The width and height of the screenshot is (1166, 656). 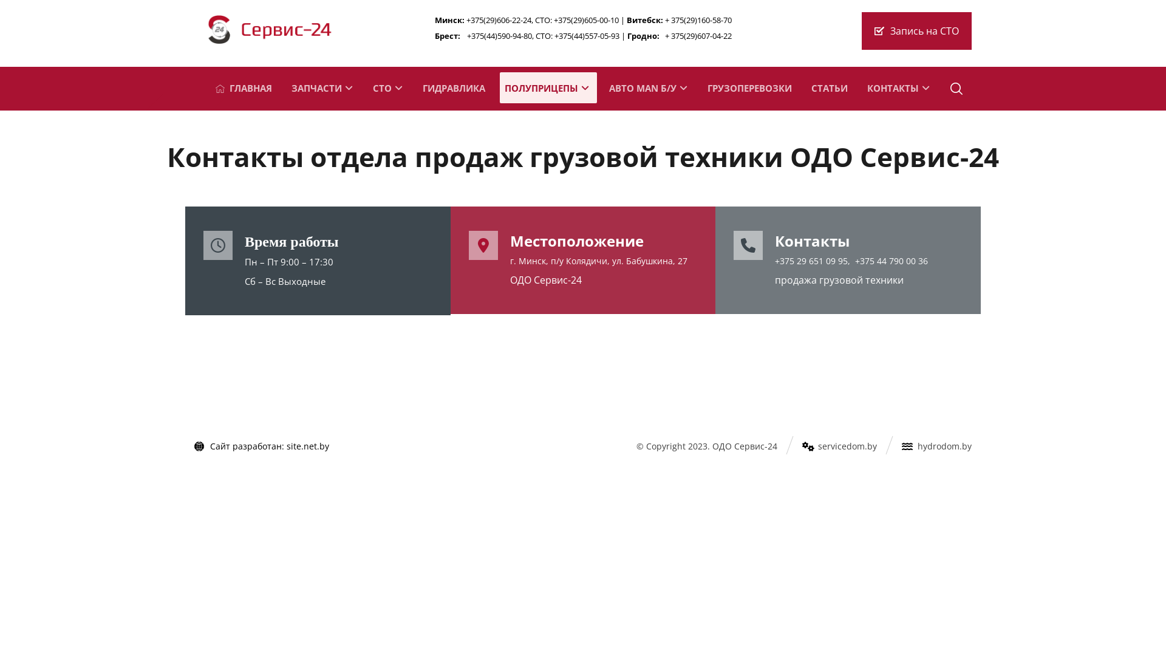 What do you see at coordinates (936, 445) in the screenshot?
I see `hydrodom.by` at bounding box center [936, 445].